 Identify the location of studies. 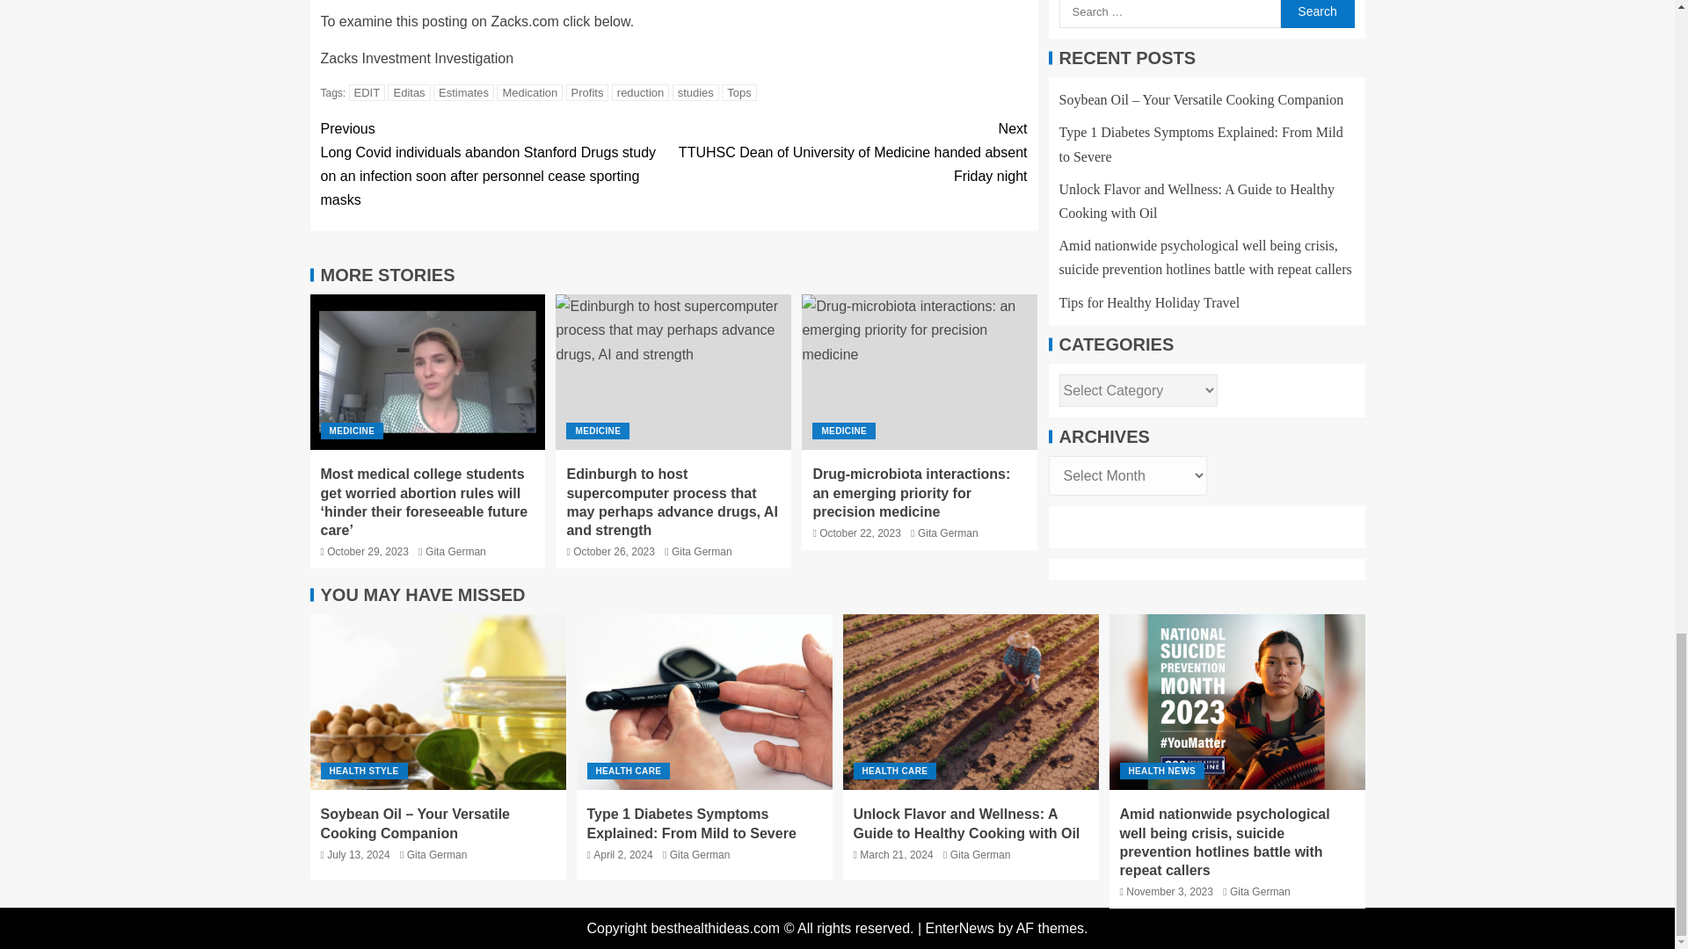
(695, 92).